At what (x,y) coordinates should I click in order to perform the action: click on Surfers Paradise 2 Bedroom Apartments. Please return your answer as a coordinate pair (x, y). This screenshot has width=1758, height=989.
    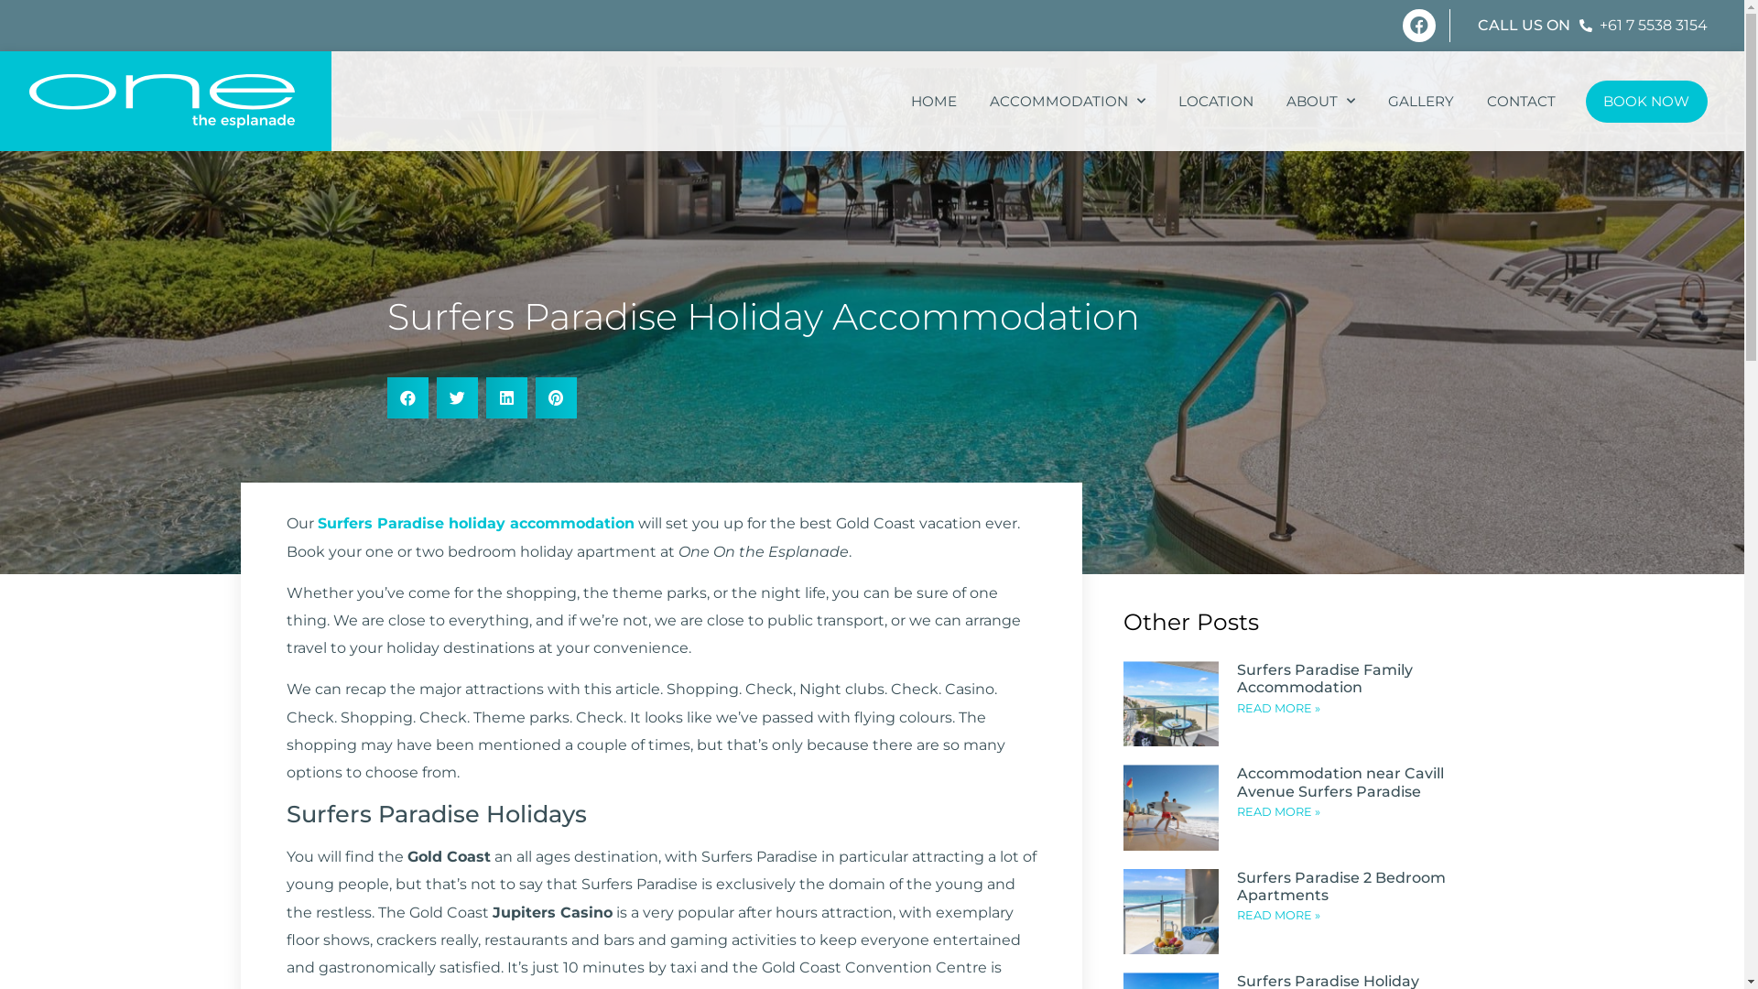
    Looking at the image, I should click on (1341, 886).